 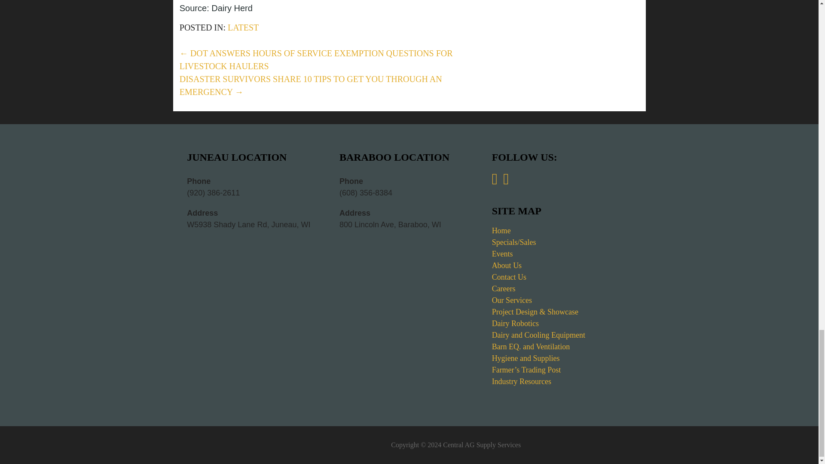 What do you see at coordinates (509, 277) in the screenshot?
I see `Contact Us` at bounding box center [509, 277].